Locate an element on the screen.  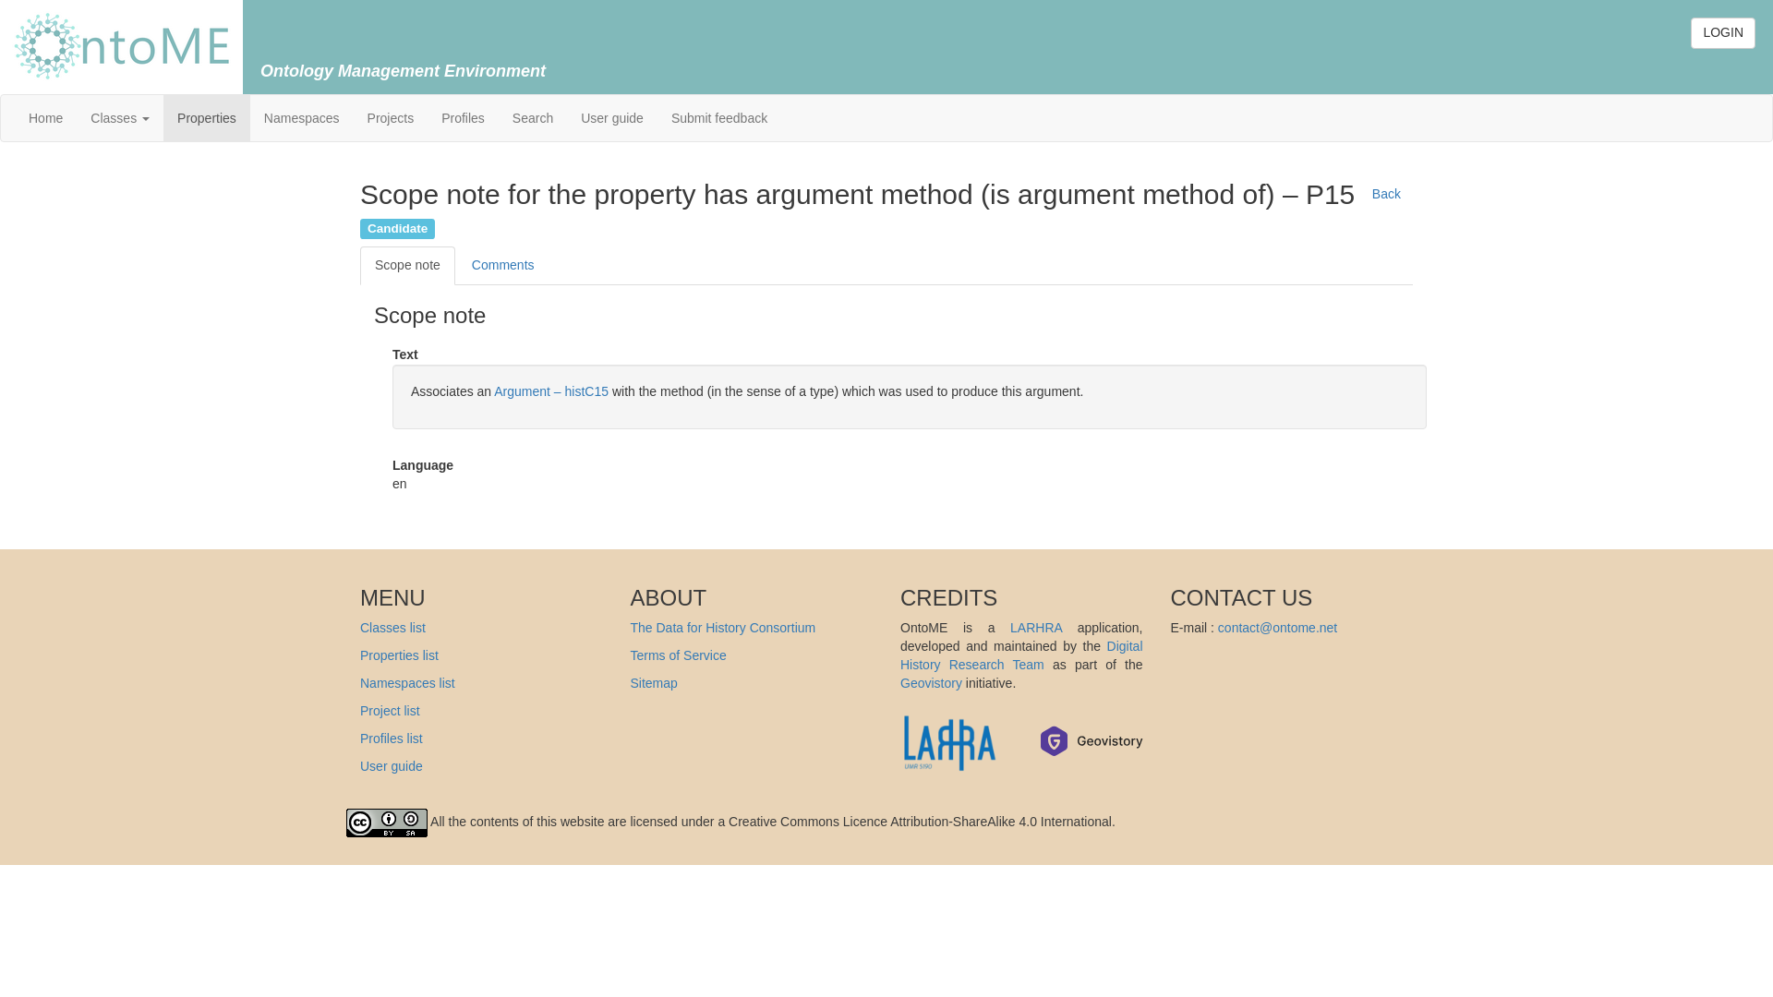
Sitemap is located at coordinates (653, 683).